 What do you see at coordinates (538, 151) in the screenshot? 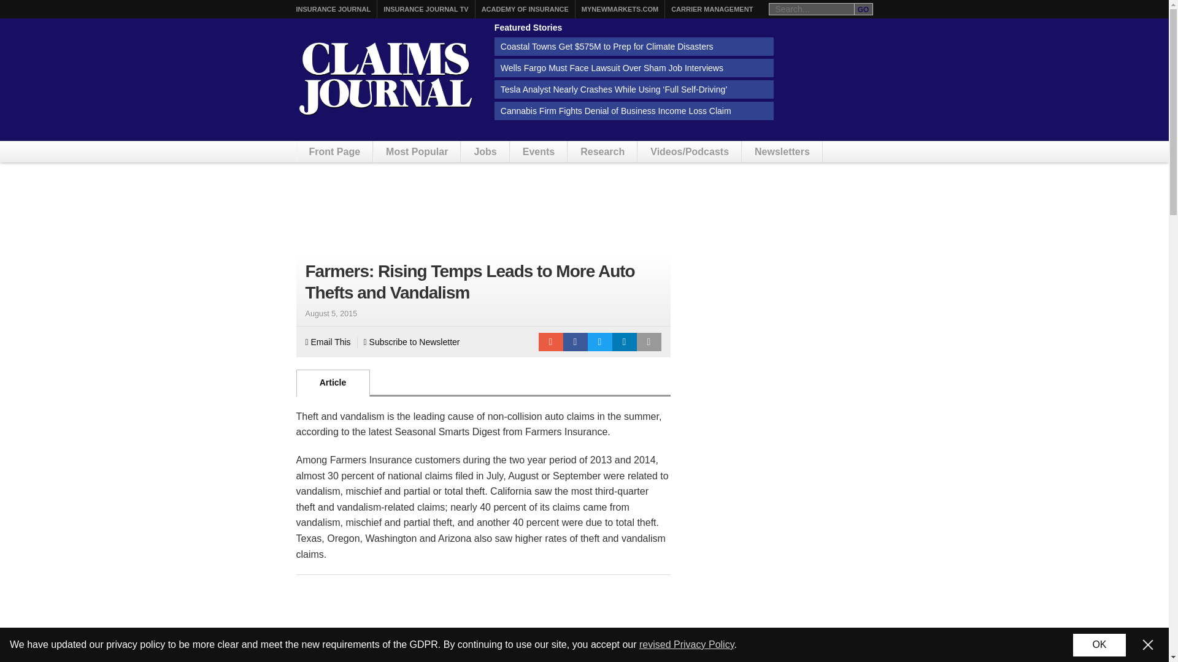
I see `Events` at bounding box center [538, 151].